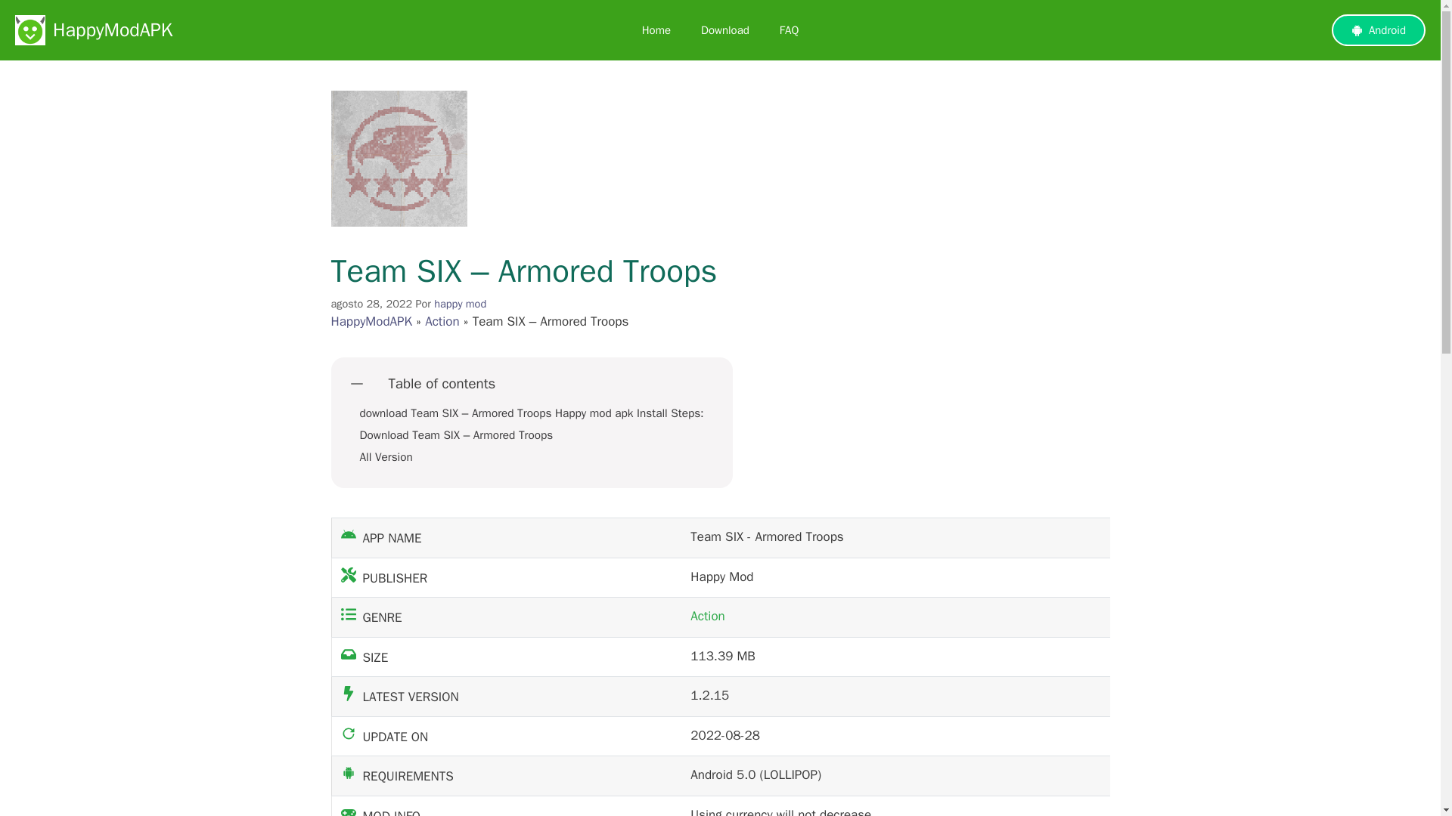  I want to click on Home, so click(656, 30).